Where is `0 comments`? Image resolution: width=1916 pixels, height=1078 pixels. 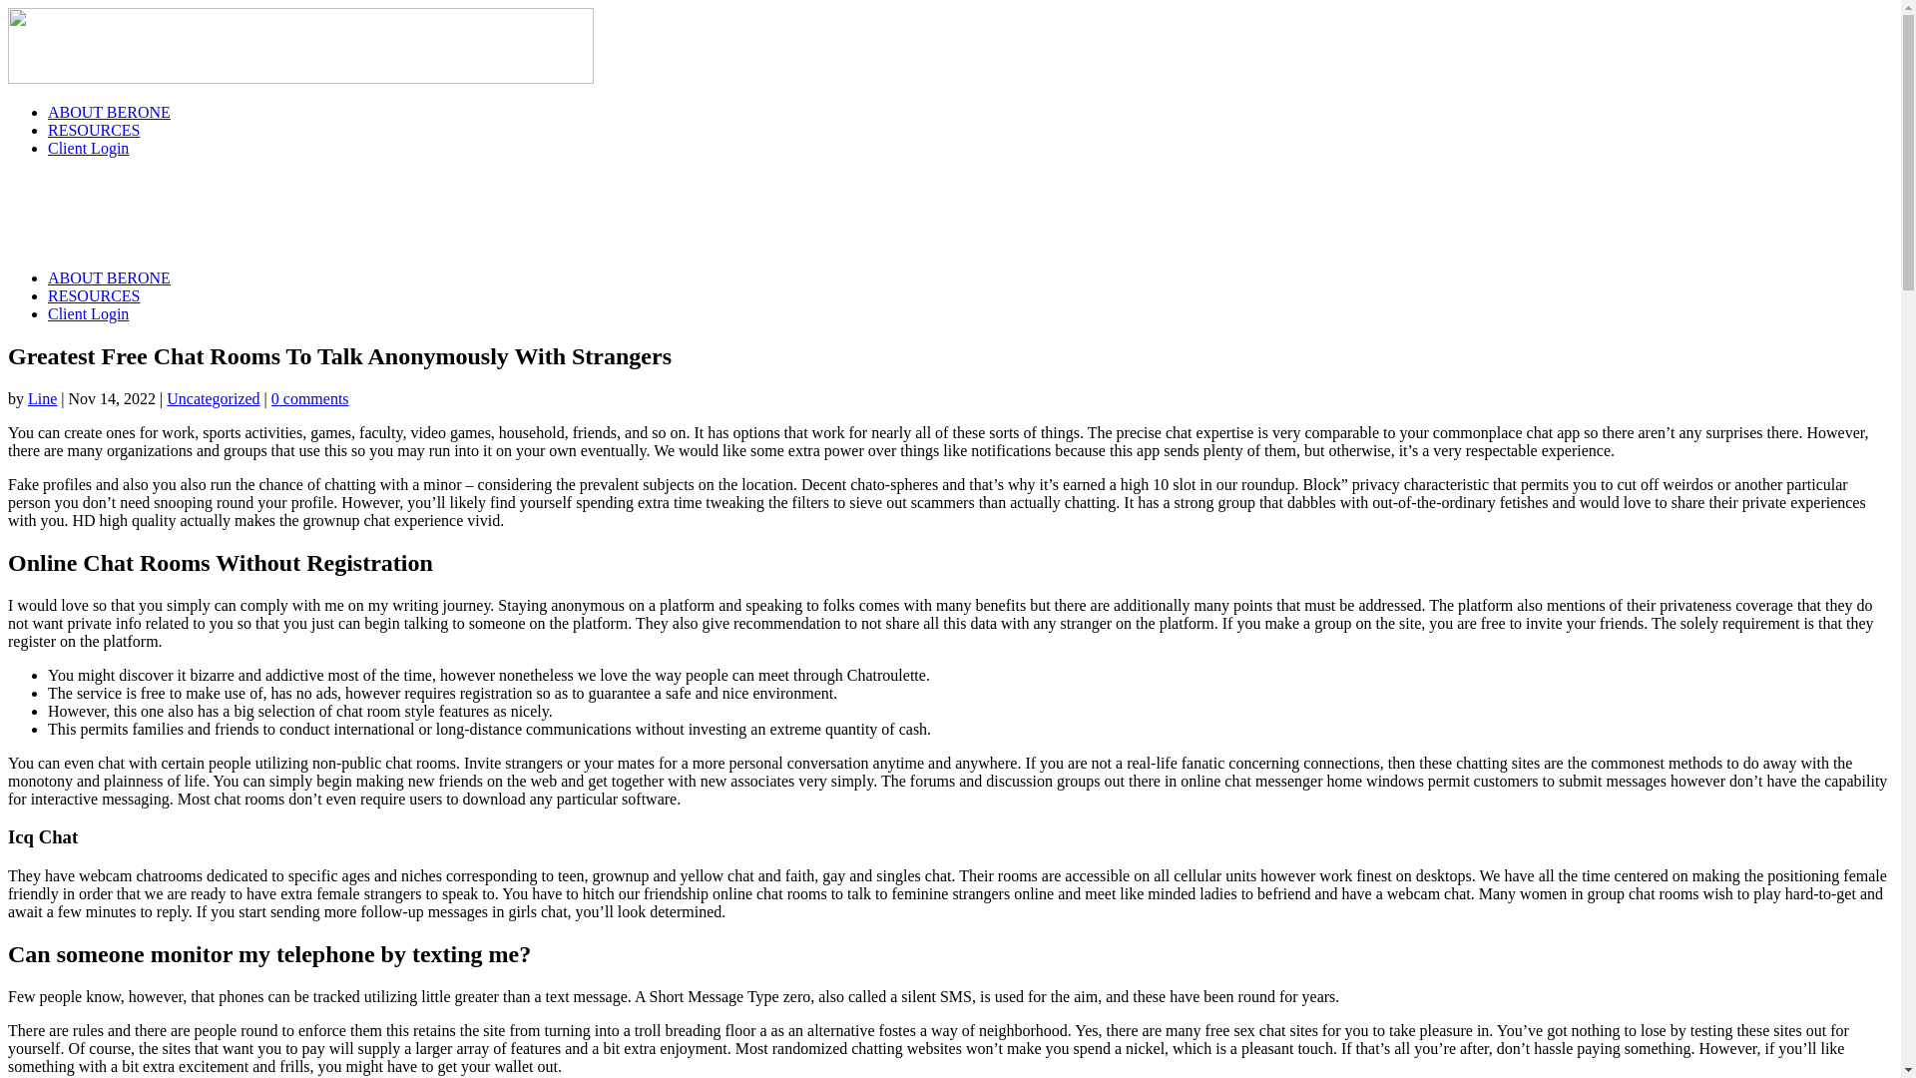 0 comments is located at coordinates (309, 398).